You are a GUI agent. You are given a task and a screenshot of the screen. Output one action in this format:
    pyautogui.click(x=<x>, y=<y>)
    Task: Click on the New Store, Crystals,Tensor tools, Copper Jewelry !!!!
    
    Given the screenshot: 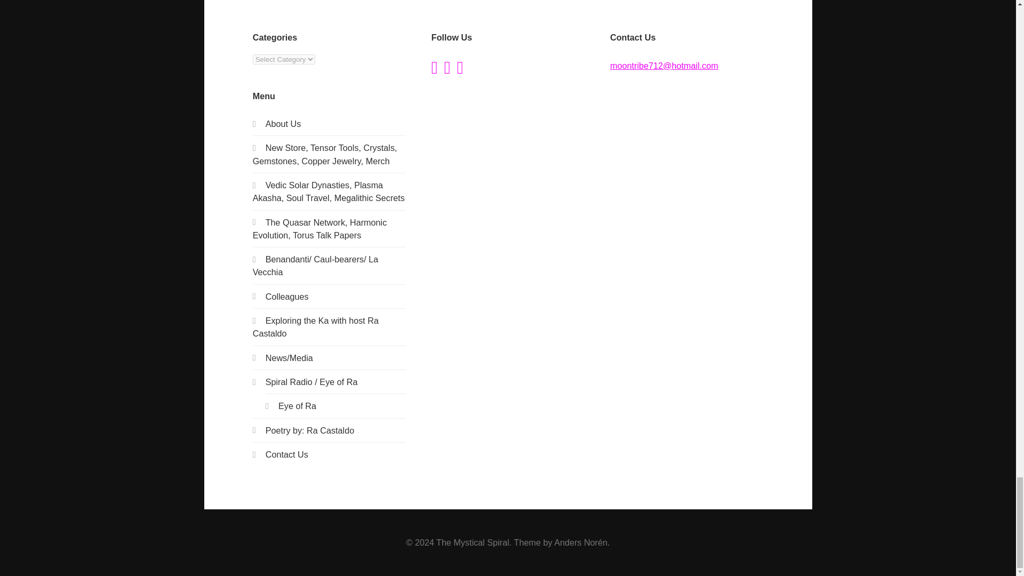 What is the action you would take?
    pyautogui.click(x=325, y=154)
    